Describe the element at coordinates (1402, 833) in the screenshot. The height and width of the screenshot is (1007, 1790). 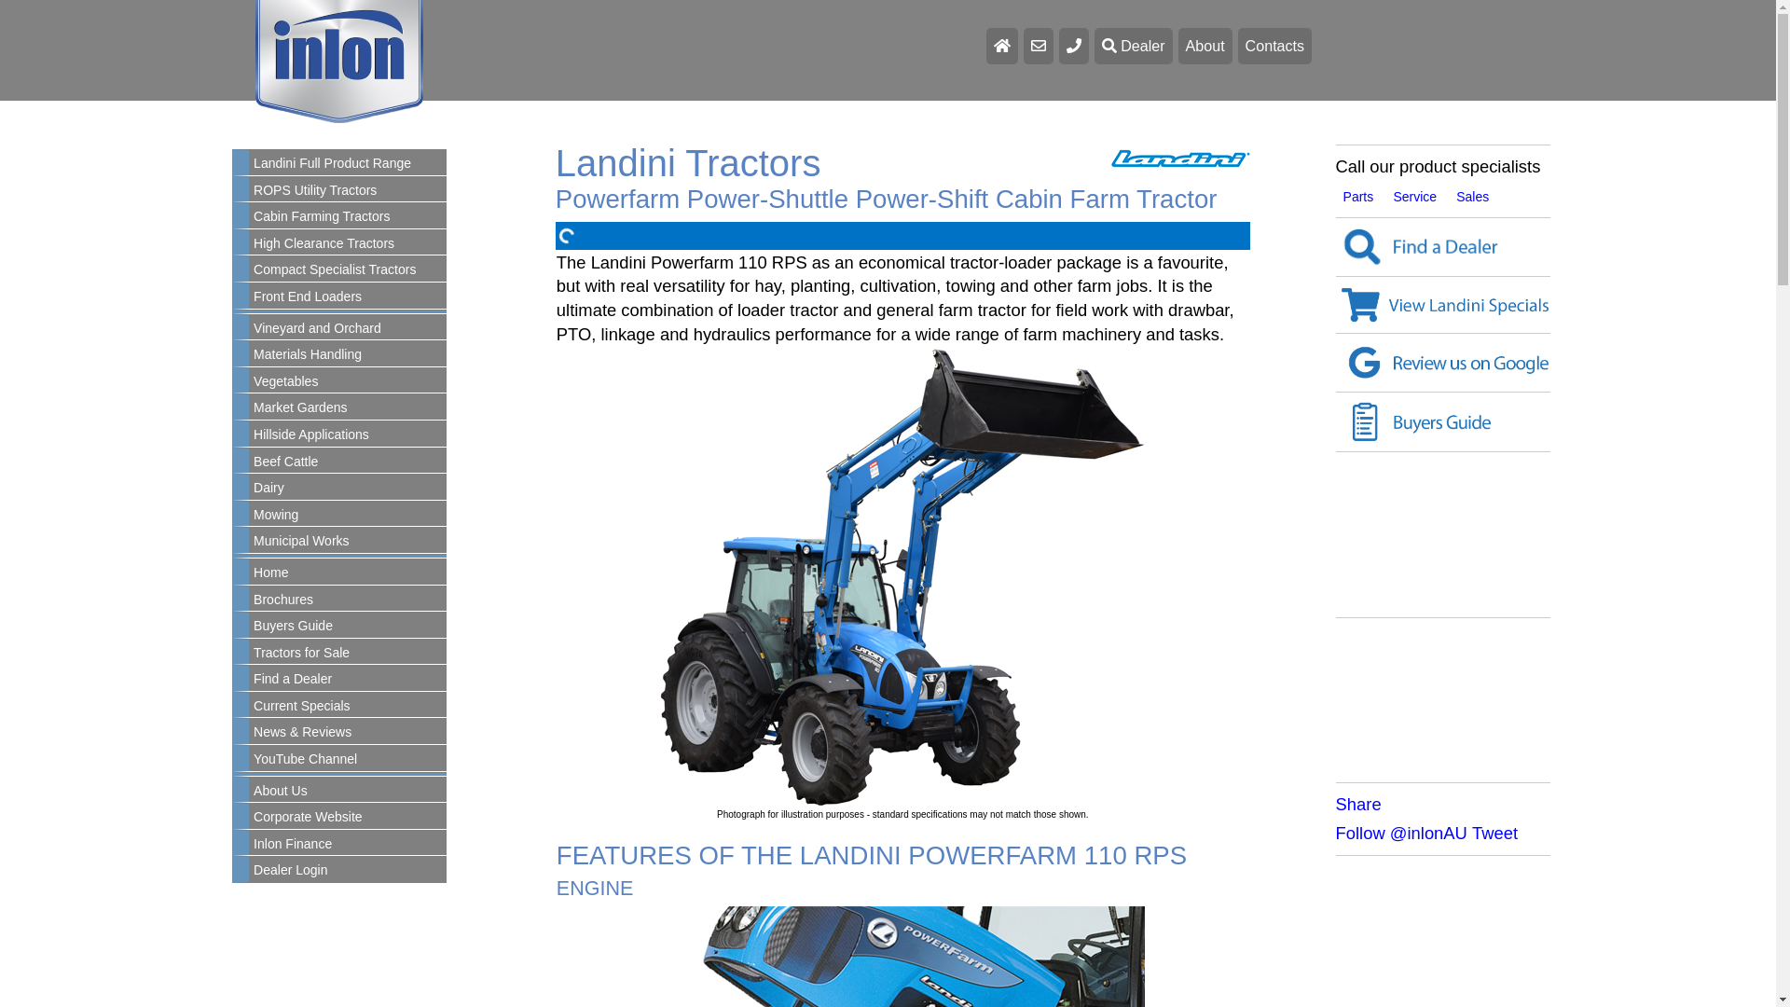
I see `Follow @inlonAU` at that location.